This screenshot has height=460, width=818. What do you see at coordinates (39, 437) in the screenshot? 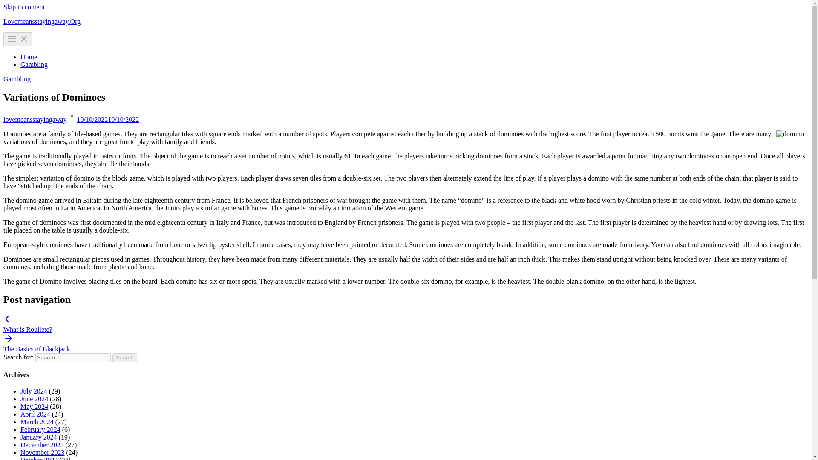
I see `January 2024` at bounding box center [39, 437].